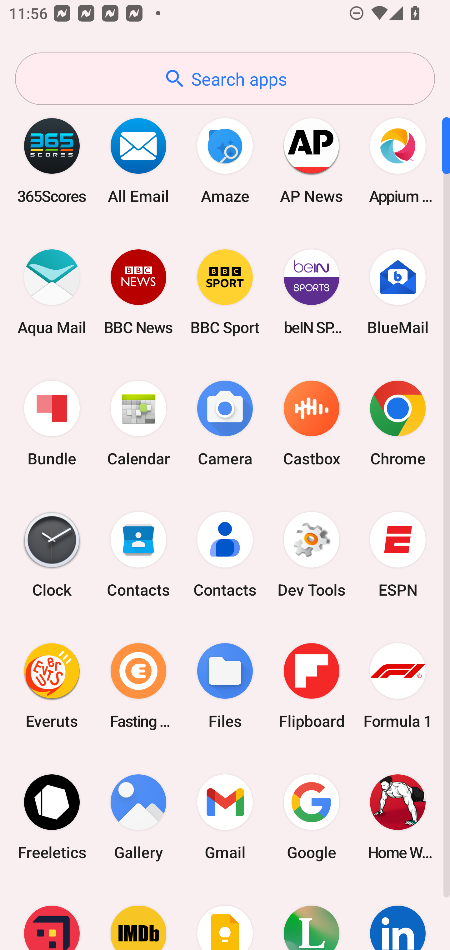 The image size is (450, 950). What do you see at coordinates (52, 555) in the screenshot?
I see `Clock` at bounding box center [52, 555].